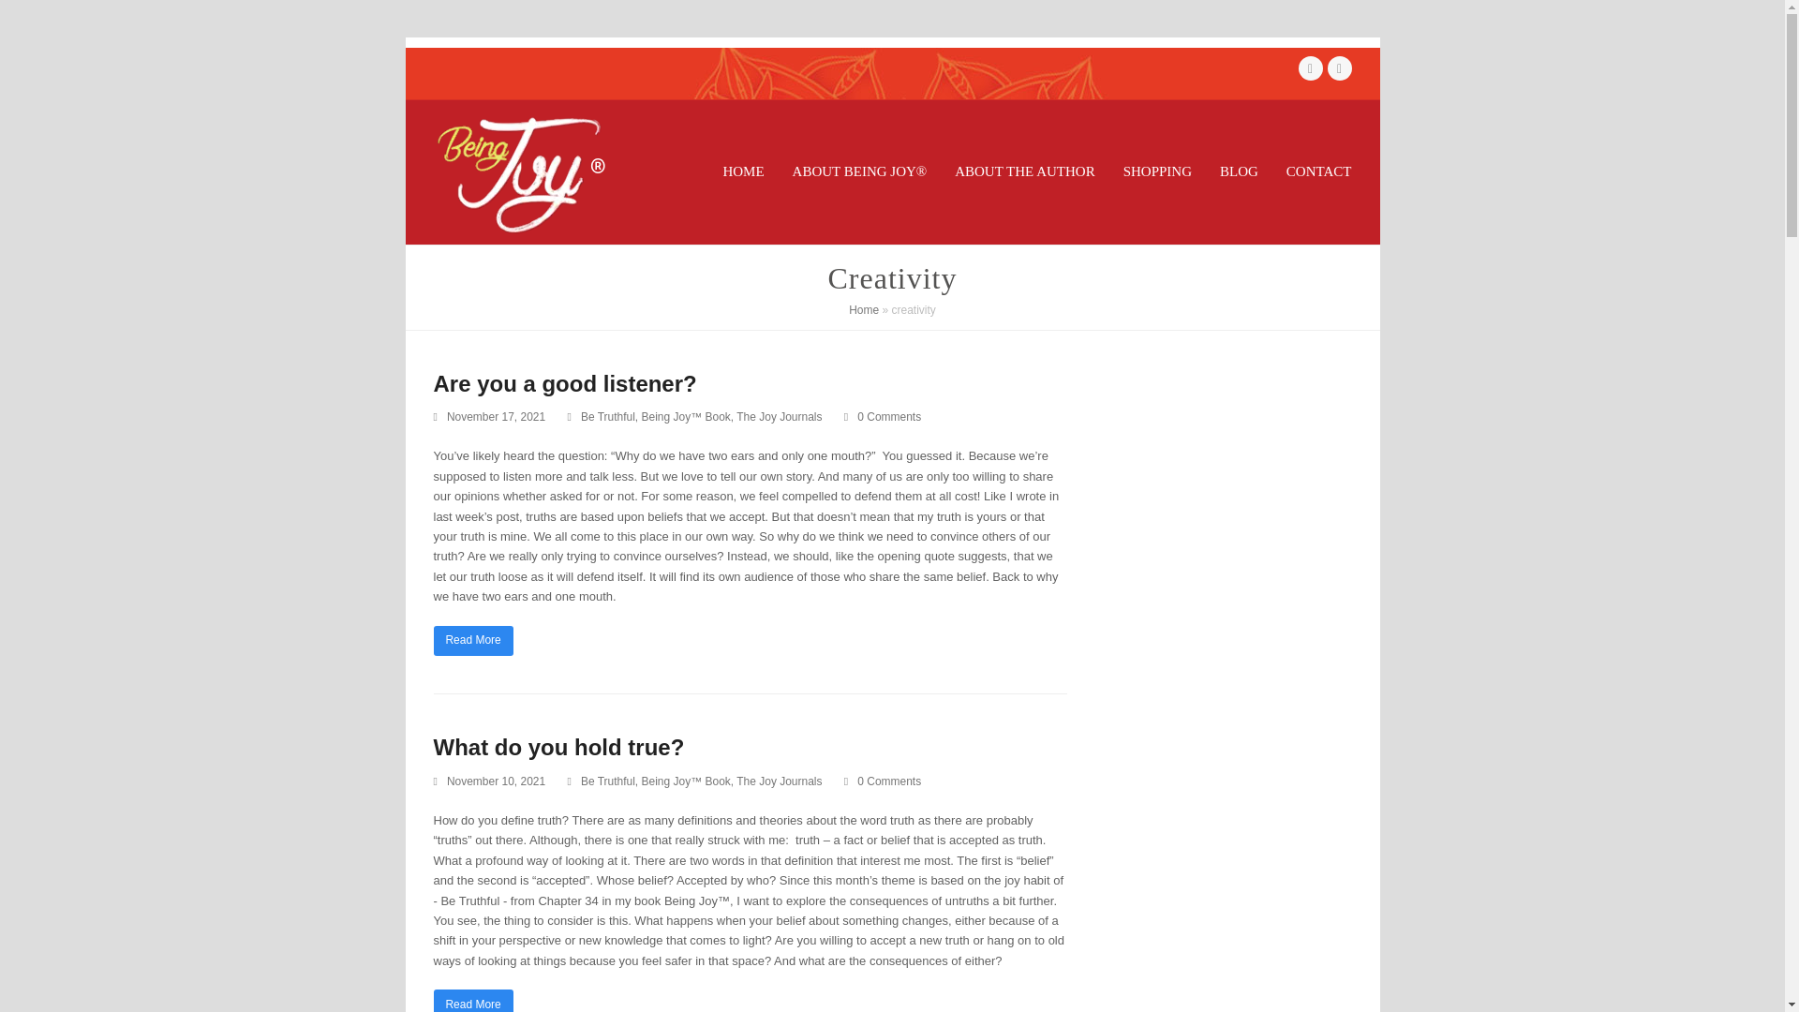 This screenshot has height=1012, width=1799. Describe the element at coordinates (1338, 68) in the screenshot. I see `Youtube` at that location.